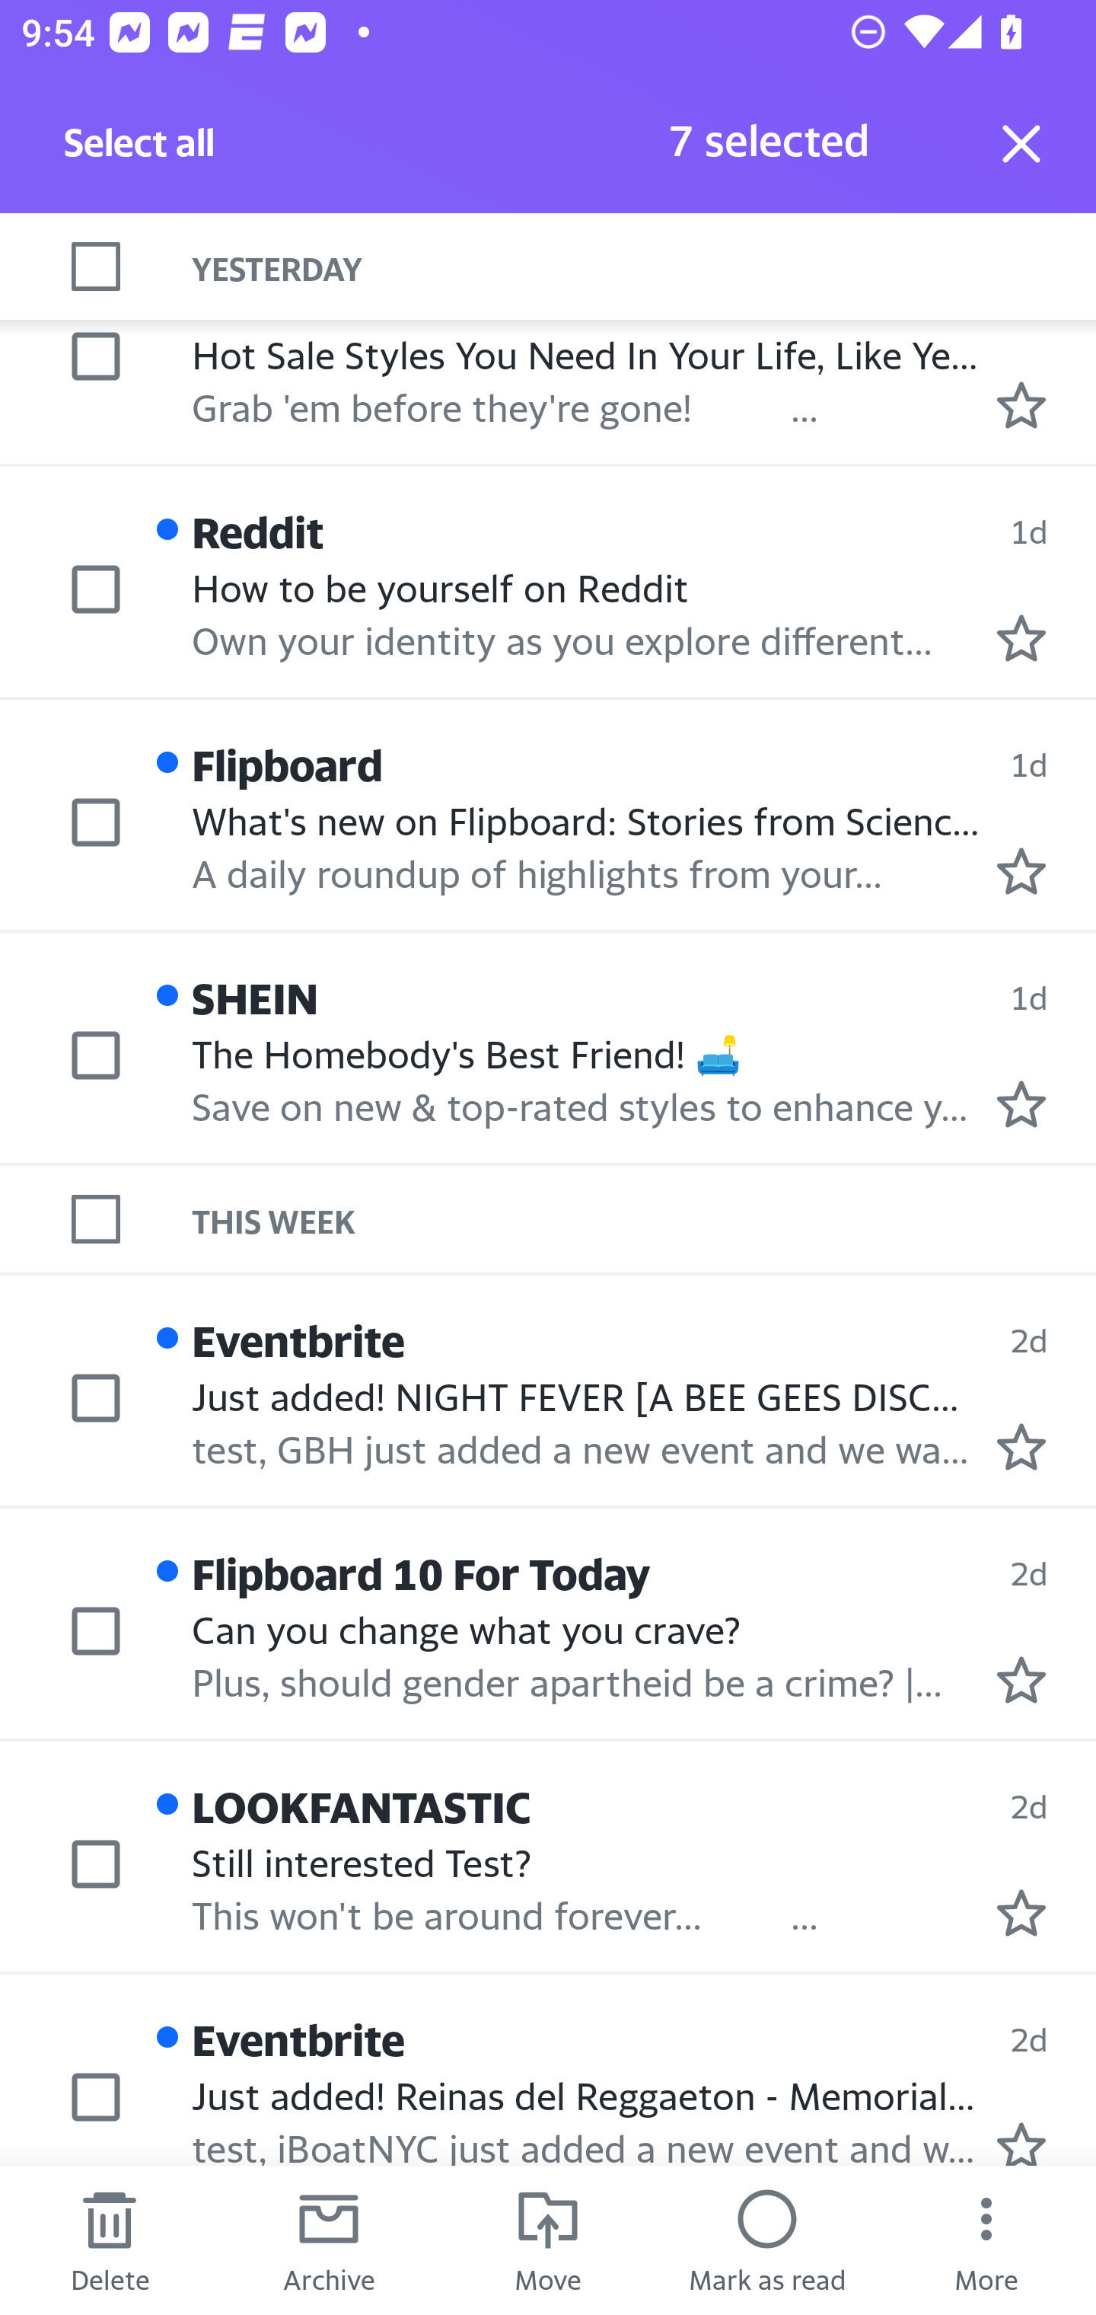 This screenshot has width=1096, height=2315. I want to click on Archive, so click(329, 2240).